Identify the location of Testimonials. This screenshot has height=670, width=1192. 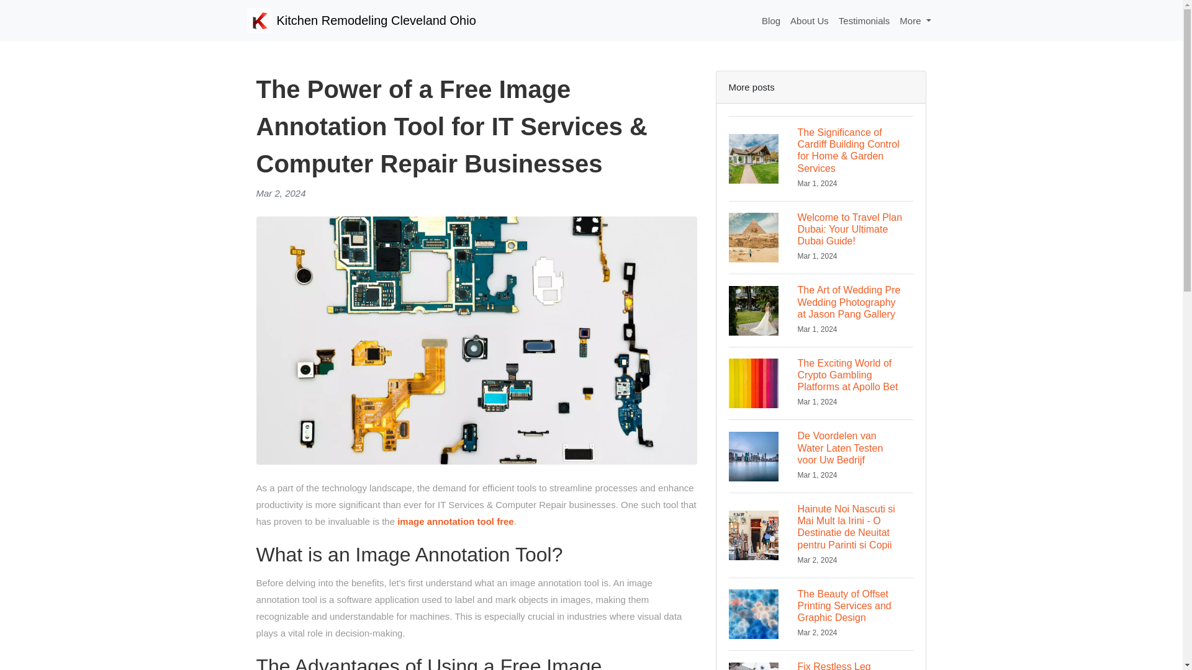
(864, 20).